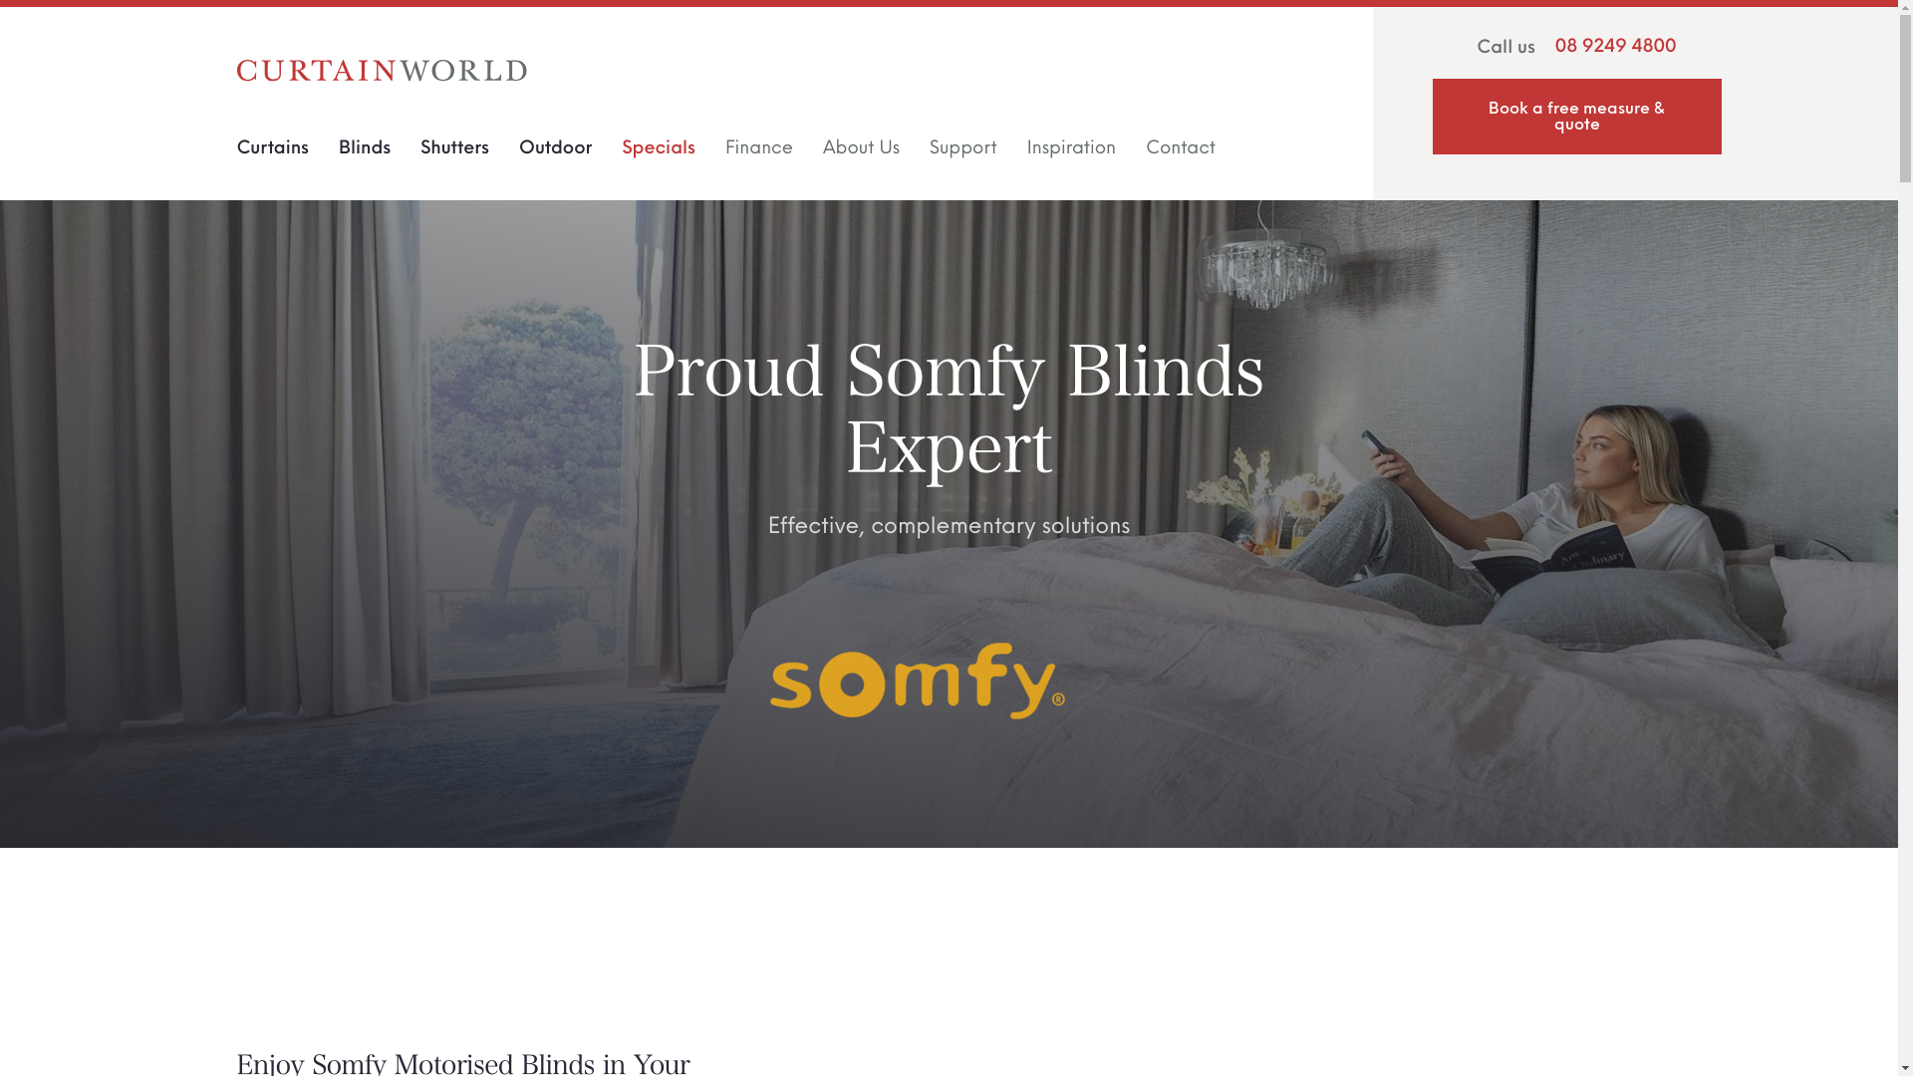  What do you see at coordinates (383, 71) in the screenshot?
I see `Curtain World` at bounding box center [383, 71].